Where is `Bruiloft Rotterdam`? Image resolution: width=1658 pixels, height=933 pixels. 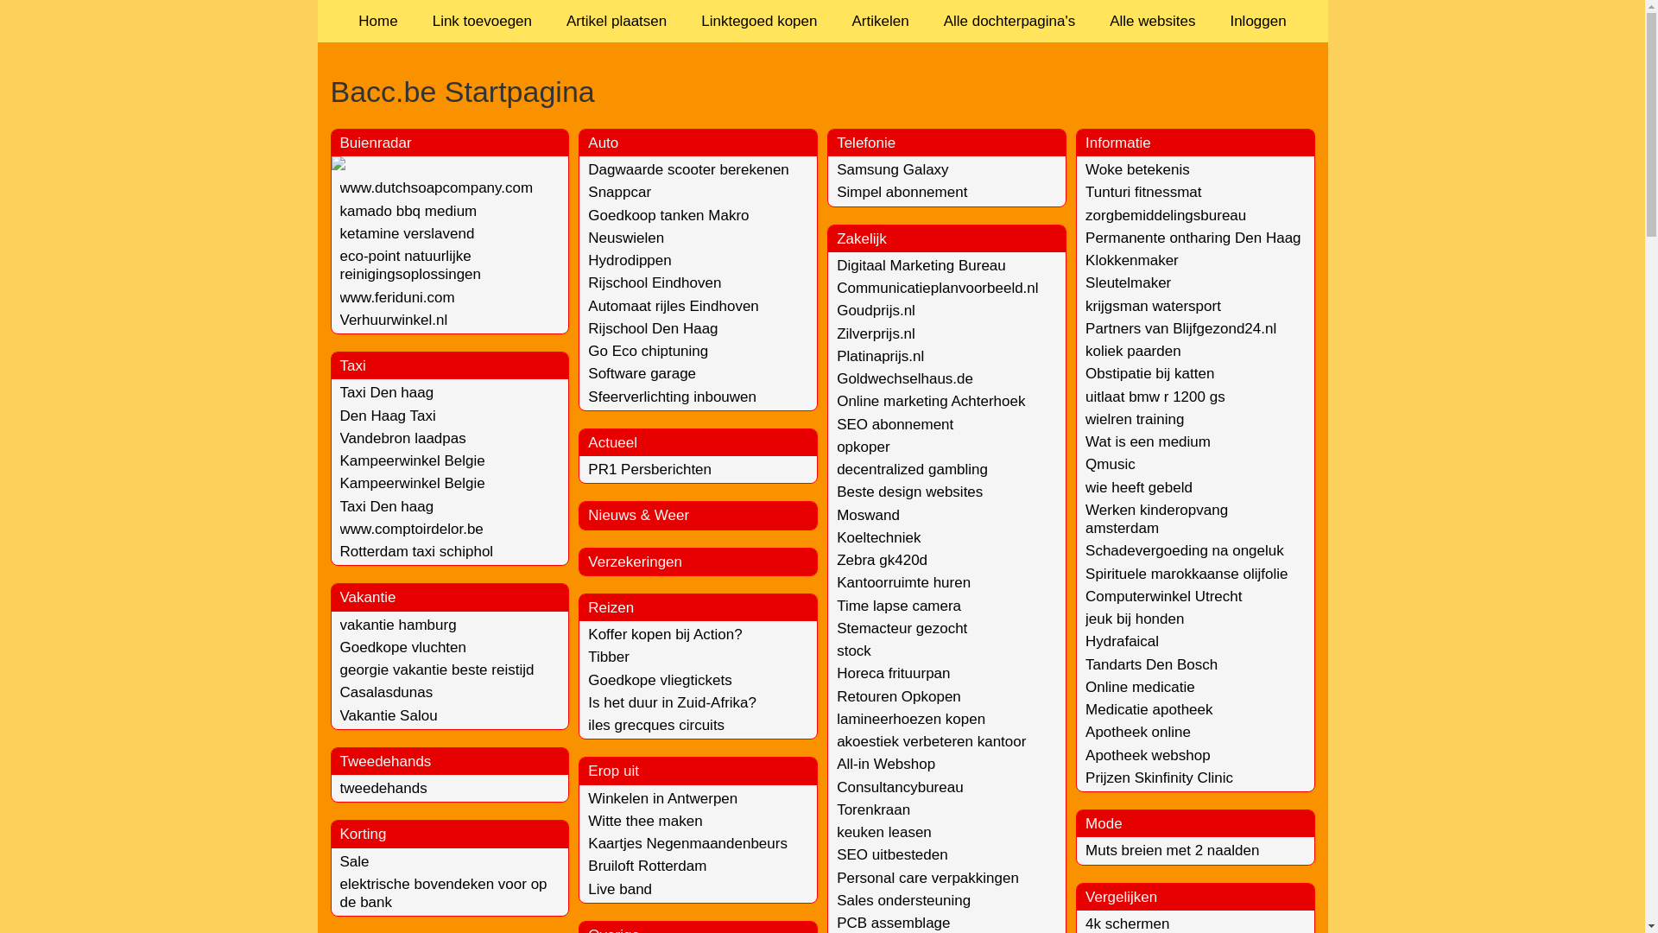 Bruiloft Rotterdam is located at coordinates (648, 866).